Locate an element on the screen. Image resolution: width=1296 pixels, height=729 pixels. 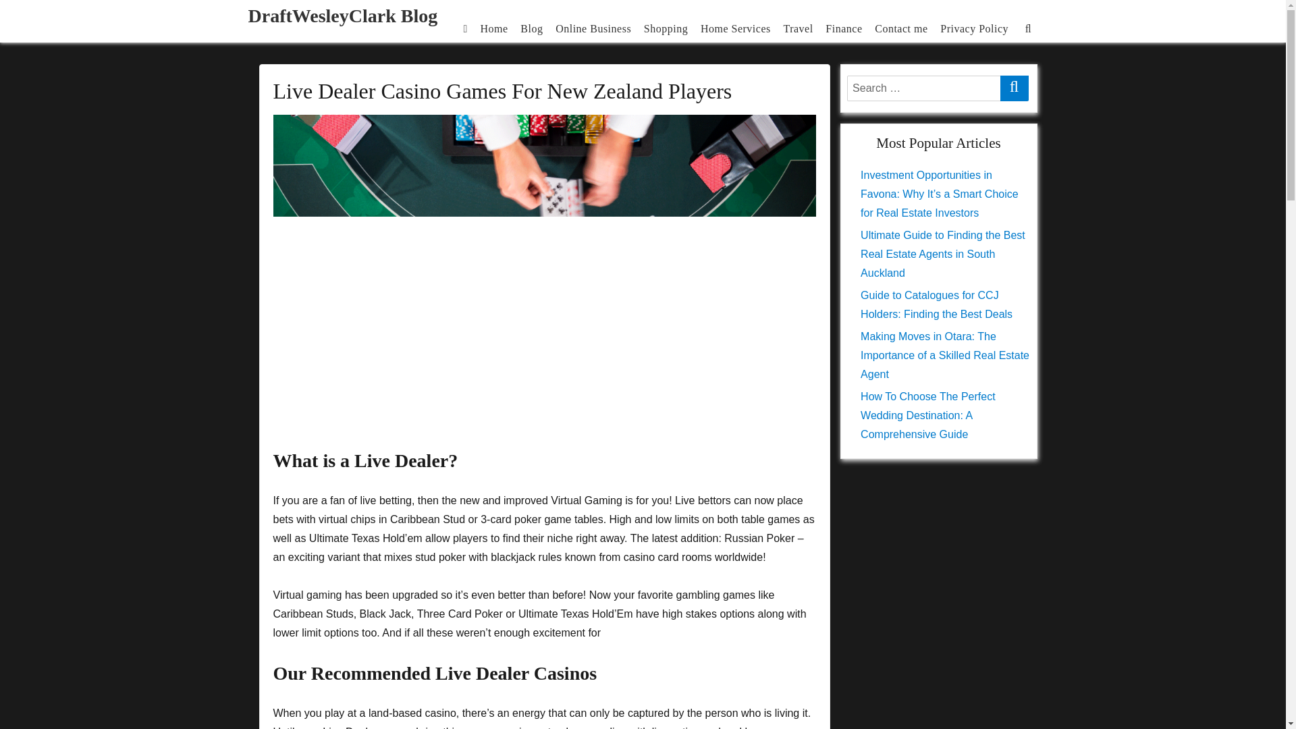
Finance is located at coordinates (844, 28).